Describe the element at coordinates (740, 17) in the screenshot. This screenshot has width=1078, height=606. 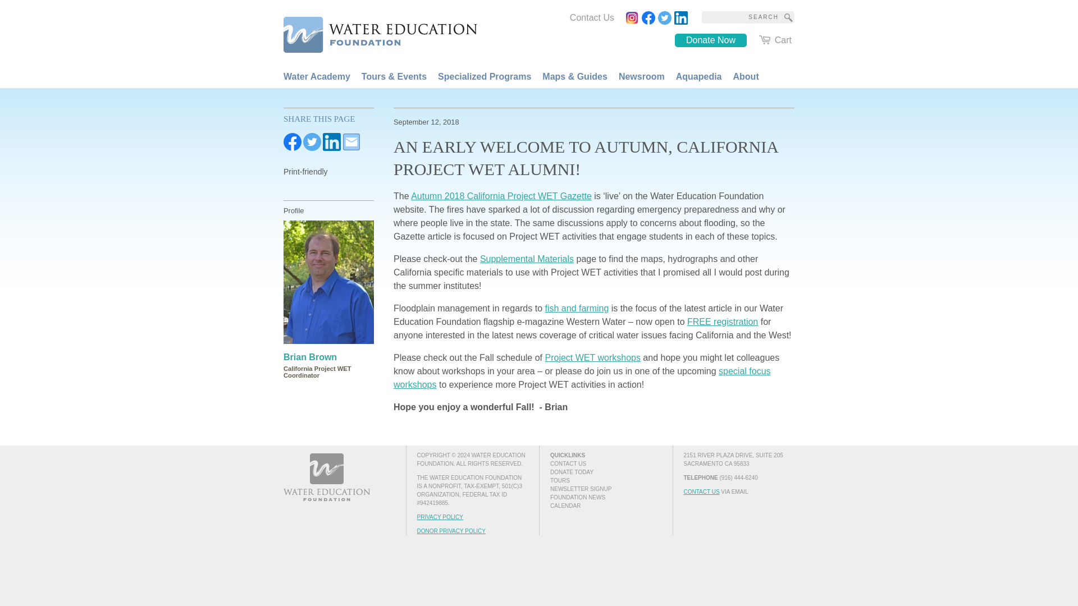
I see `Search keywords` at that location.